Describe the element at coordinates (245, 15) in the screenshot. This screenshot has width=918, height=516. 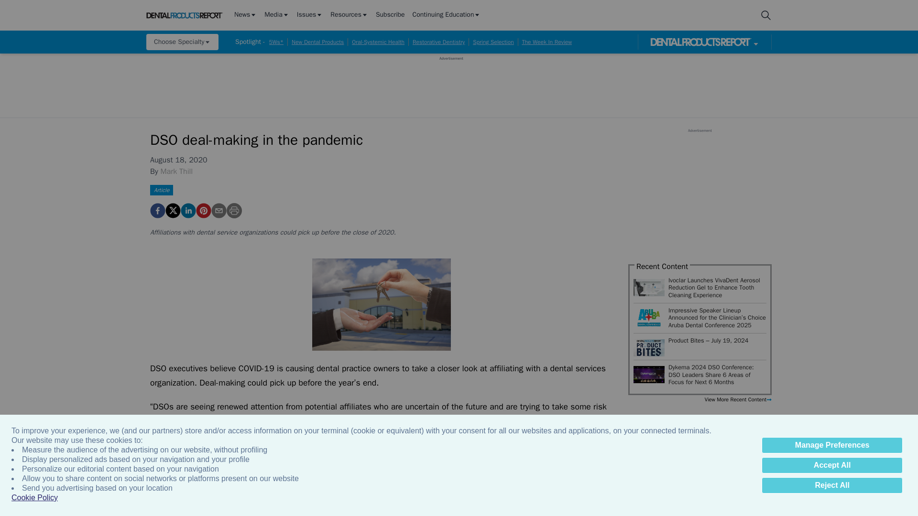
I see `News` at that location.